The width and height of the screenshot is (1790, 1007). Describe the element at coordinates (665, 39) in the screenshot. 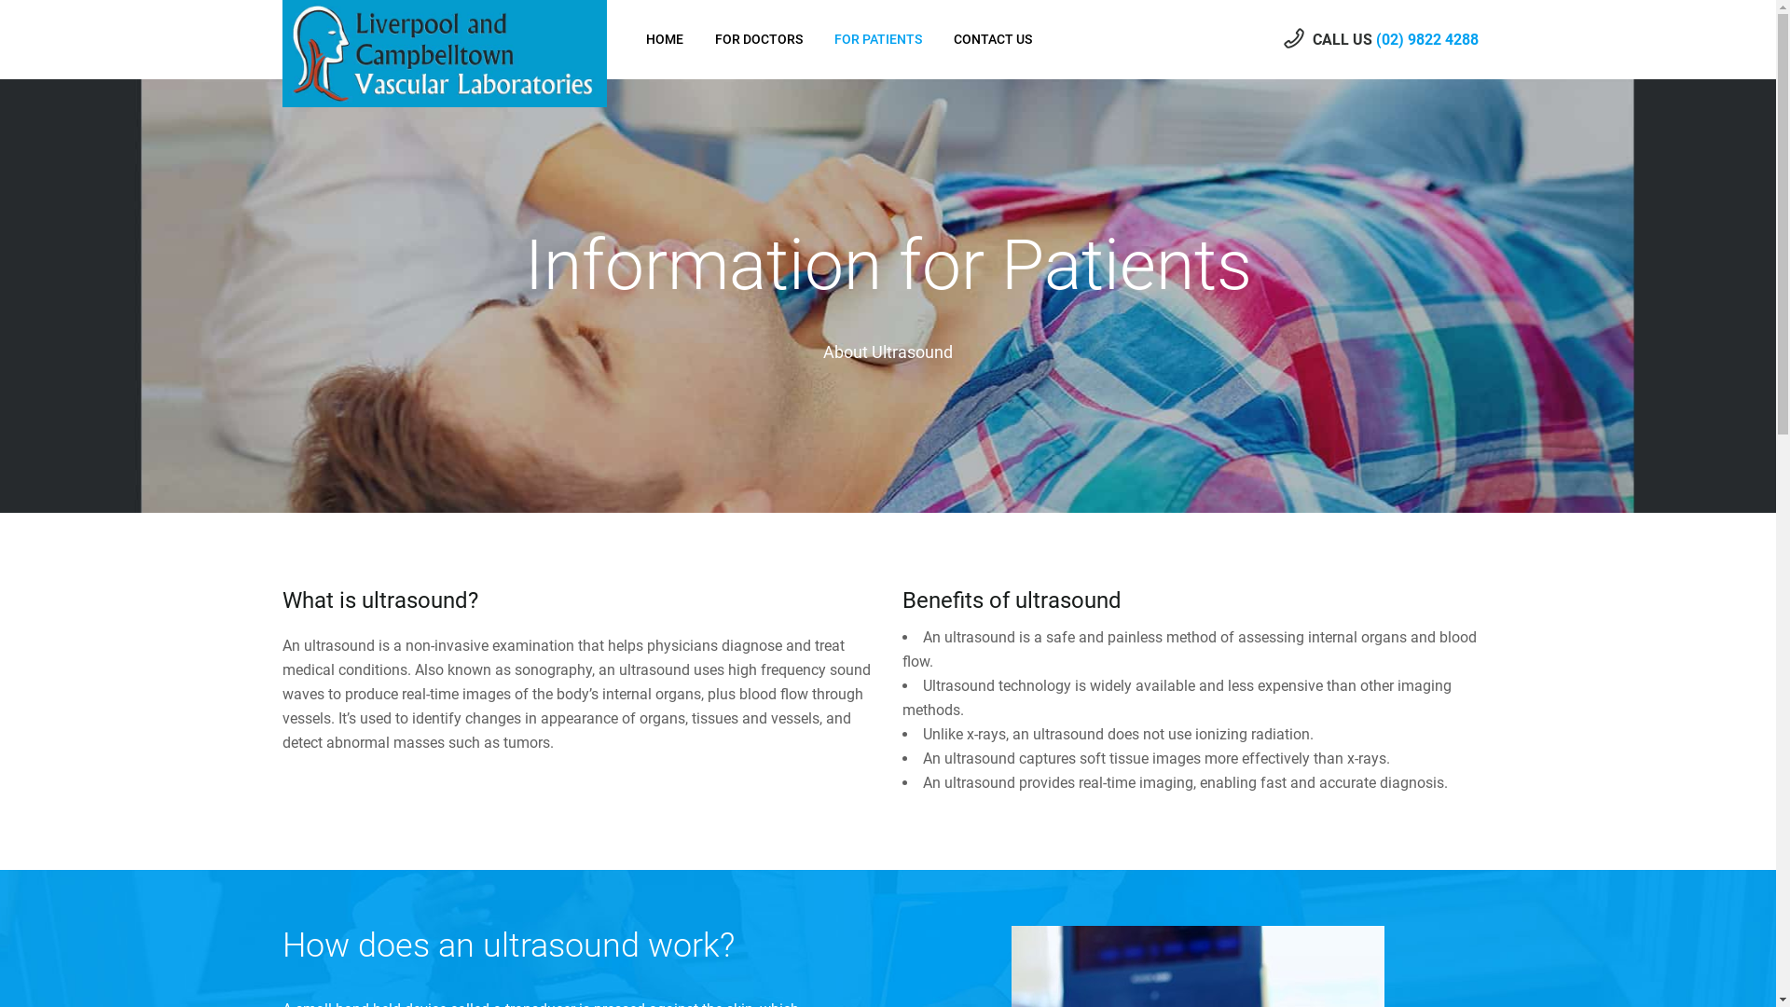

I see `HOME` at that location.